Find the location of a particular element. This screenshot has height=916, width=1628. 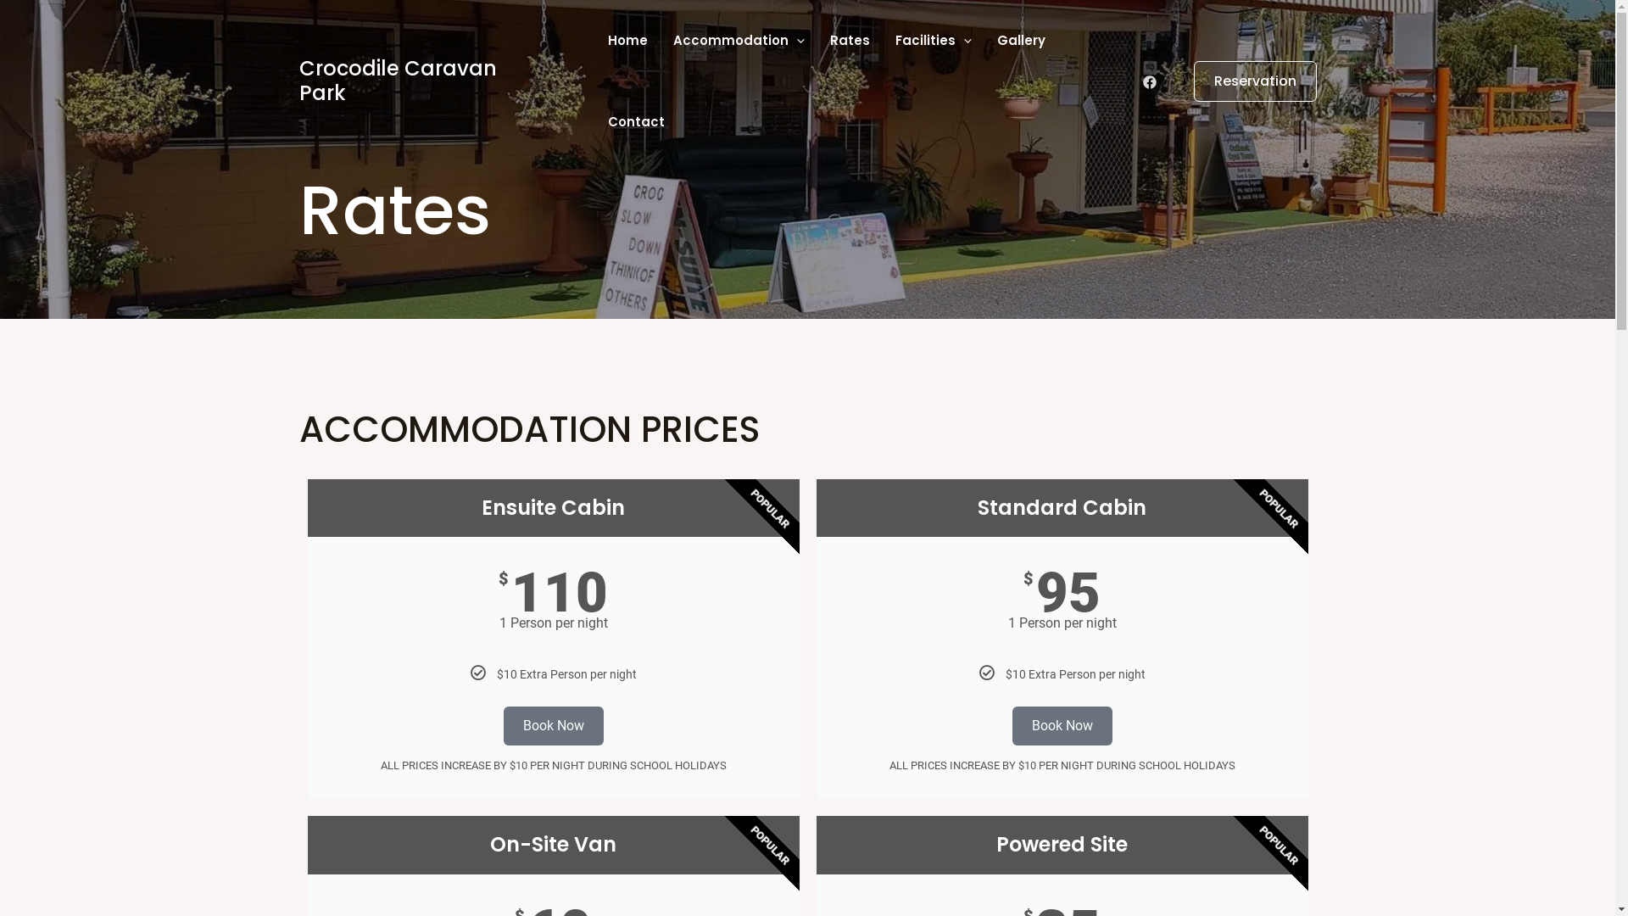

Accommodation is located at coordinates (739, 41).